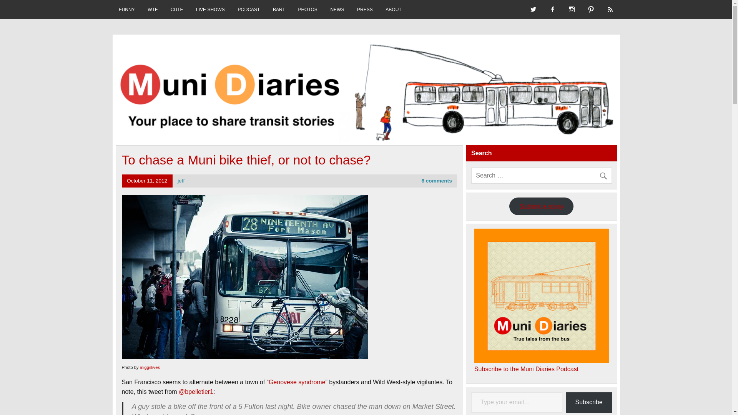 The height and width of the screenshot is (415, 738). Describe the element at coordinates (307, 9) in the screenshot. I see `PHOTOS` at that location.